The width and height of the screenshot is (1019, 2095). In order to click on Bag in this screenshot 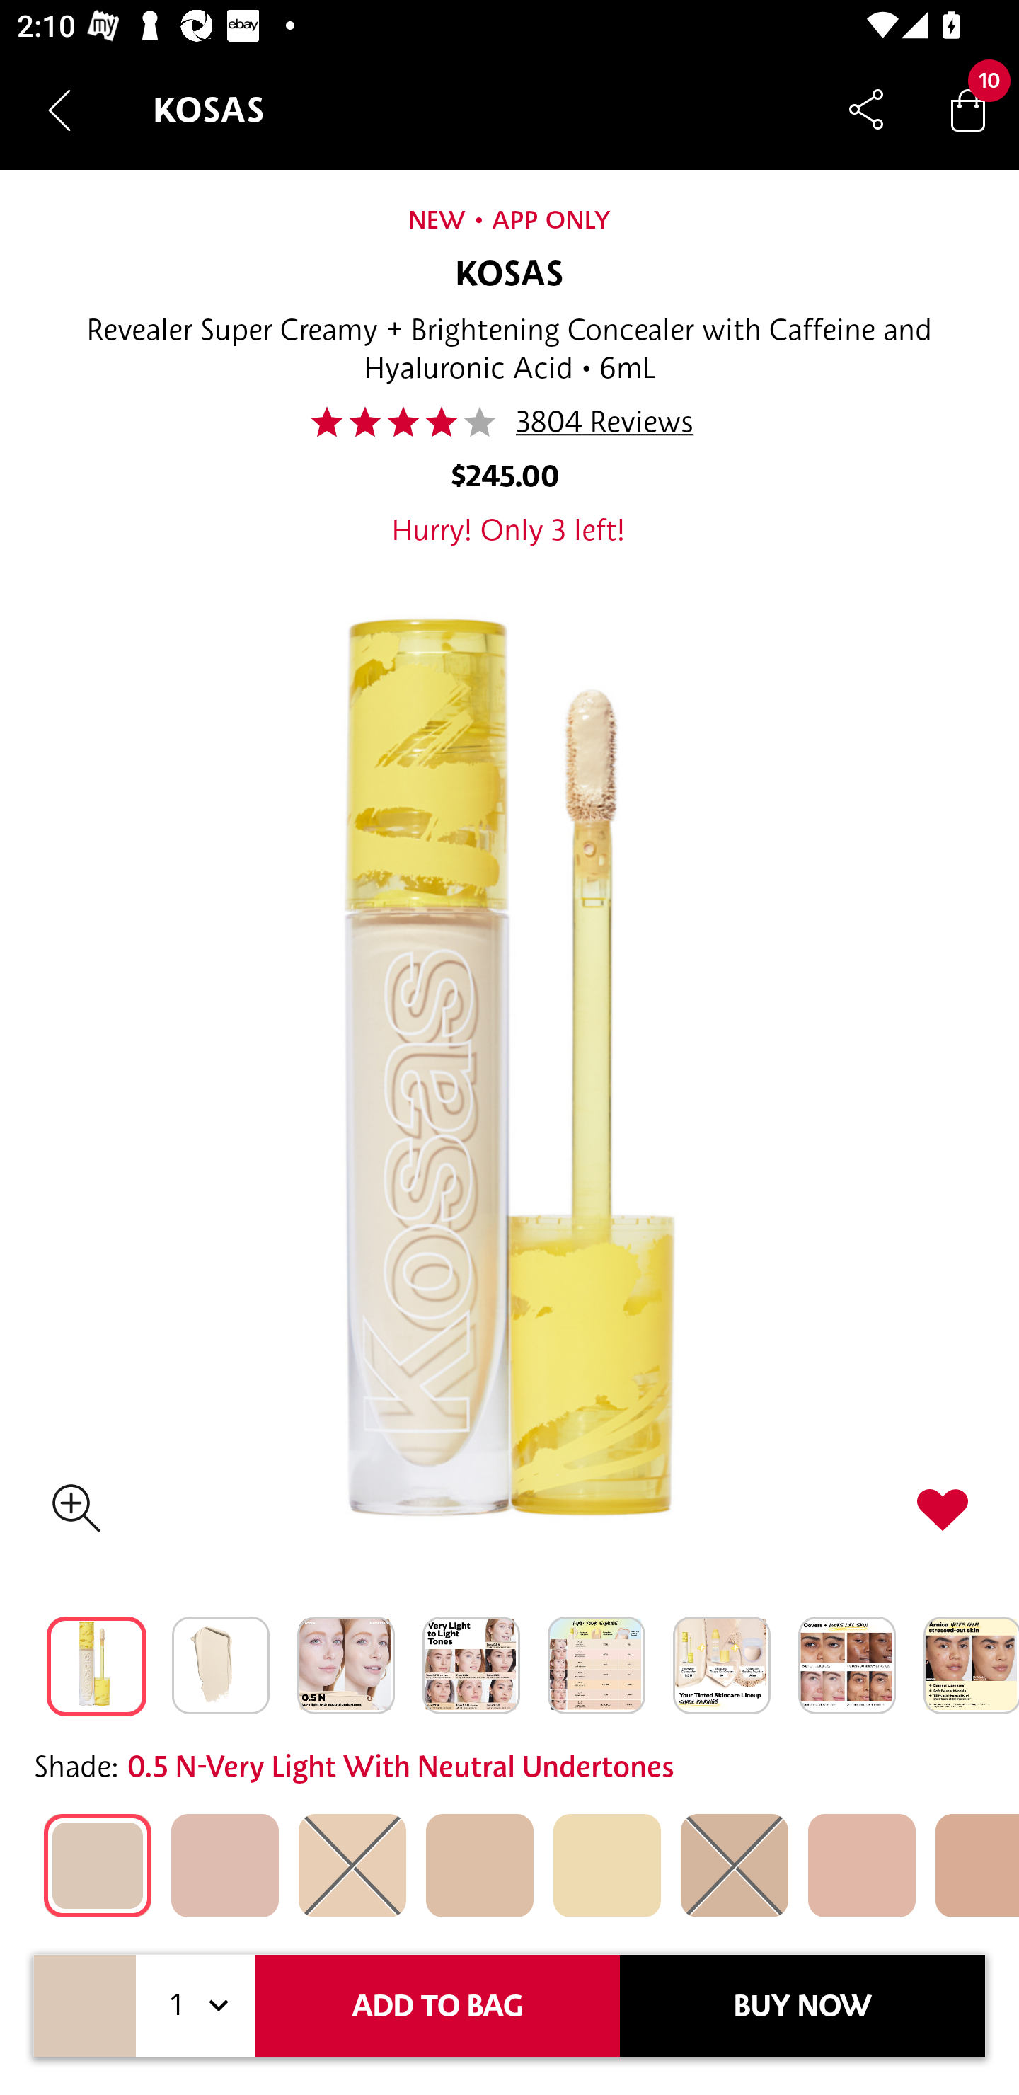, I will do `click(968, 109)`.